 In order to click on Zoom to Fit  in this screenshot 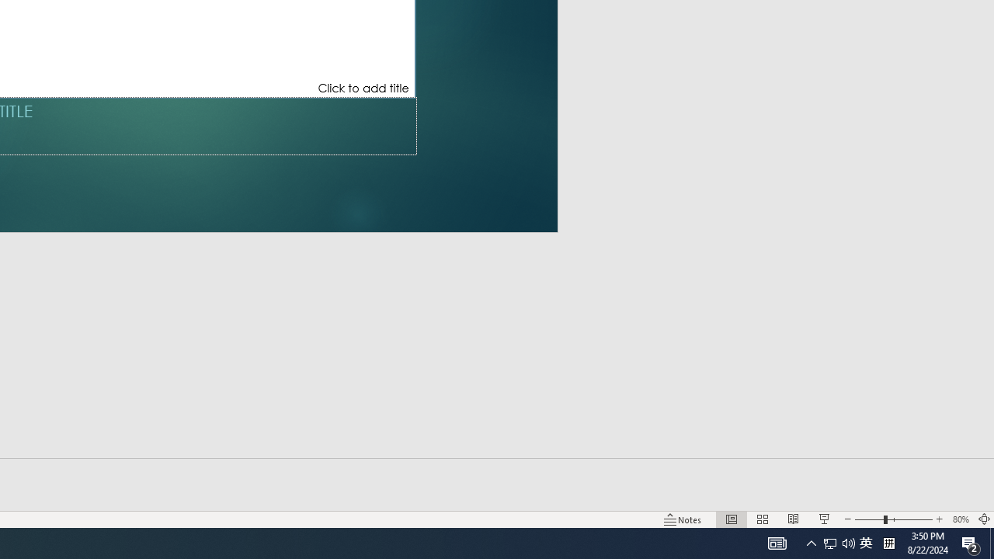, I will do `click(985, 519)`.